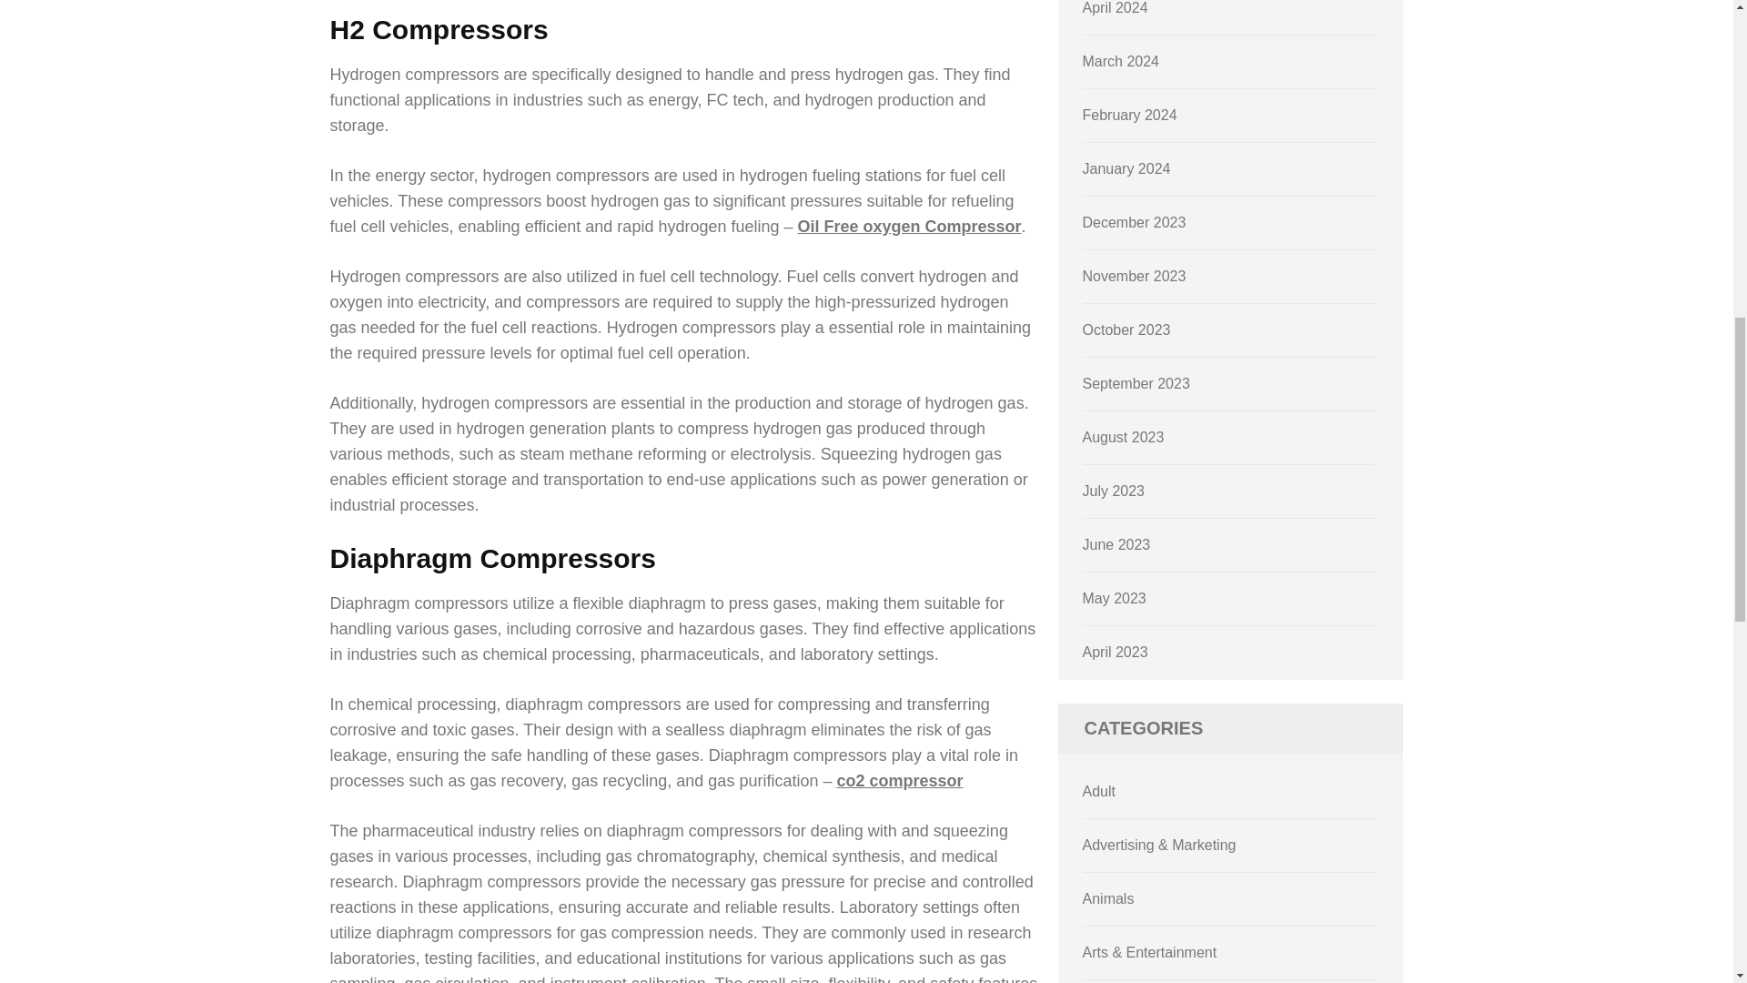  Describe the element at coordinates (1124, 441) in the screenshot. I see `August 2023` at that location.